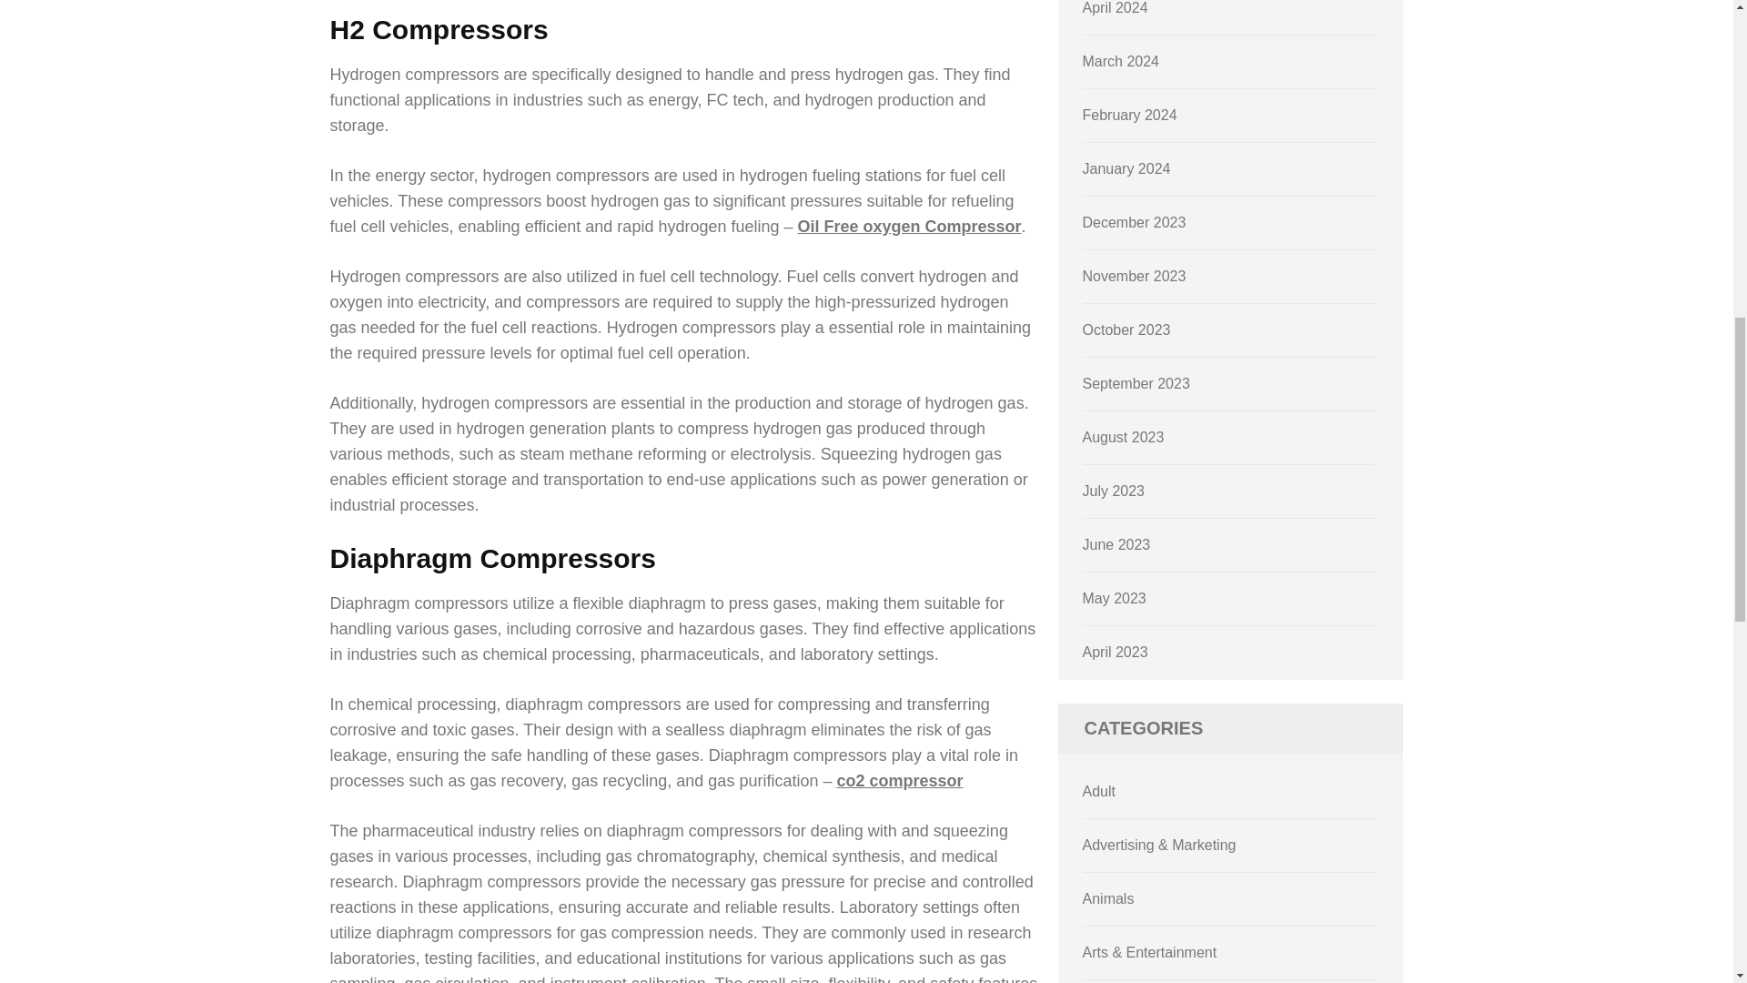  Describe the element at coordinates (1124, 441) in the screenshot. I see `August 2023` at that location.